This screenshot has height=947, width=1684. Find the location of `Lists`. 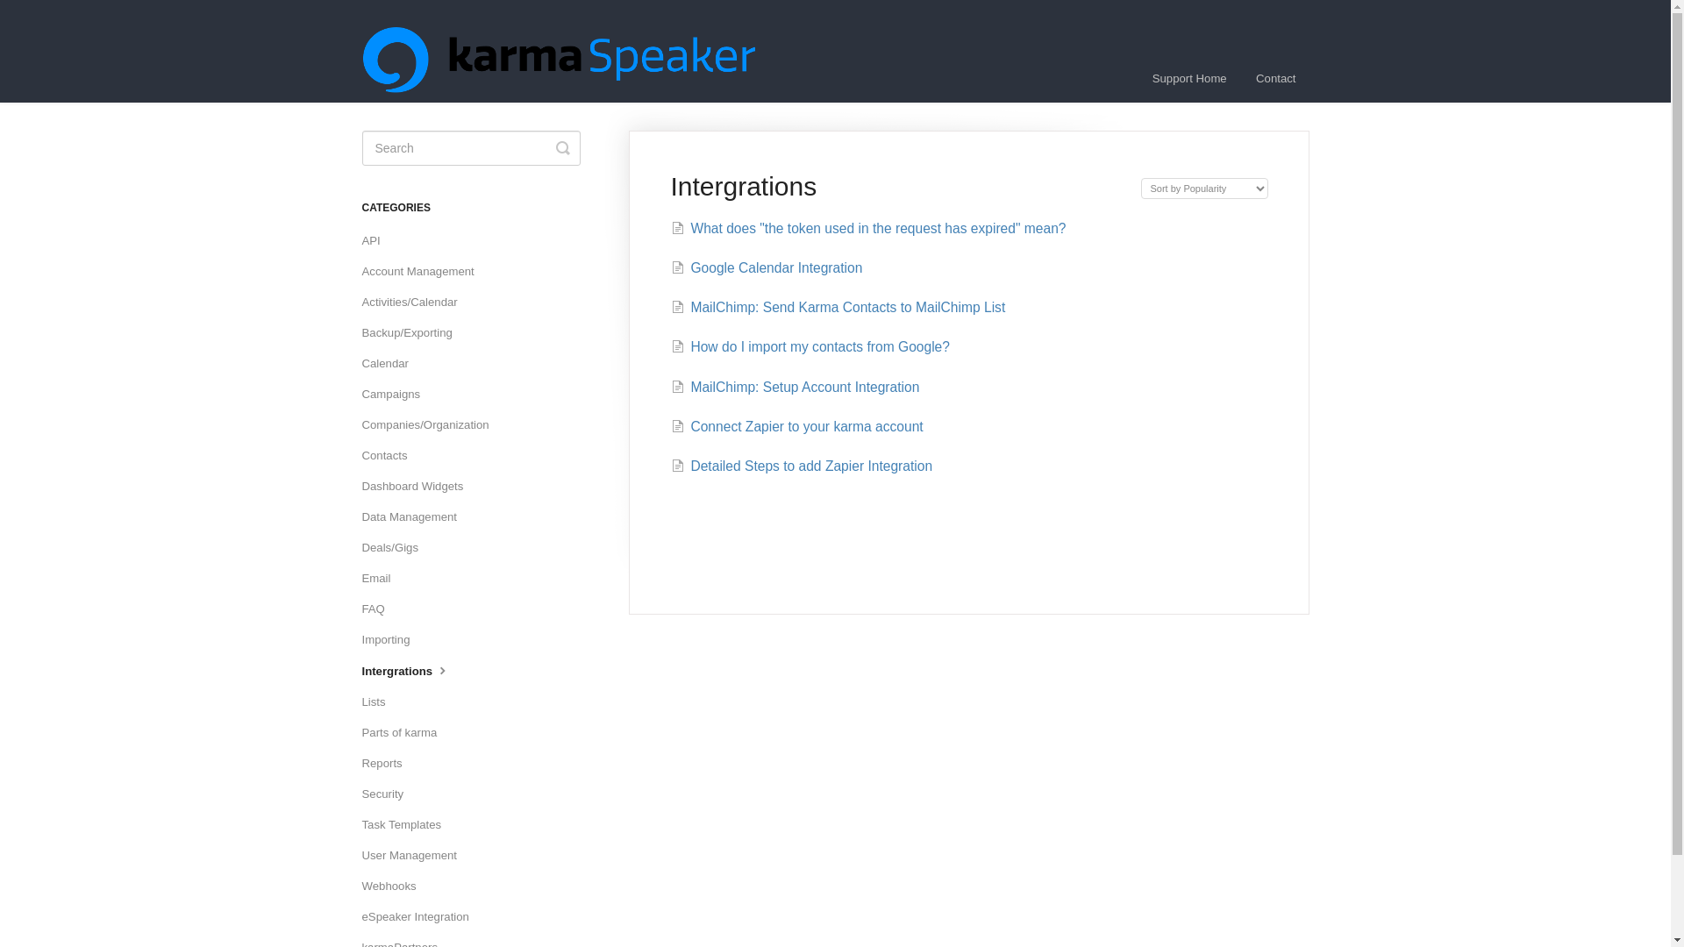

Lists is located at coordinates (379, 701).